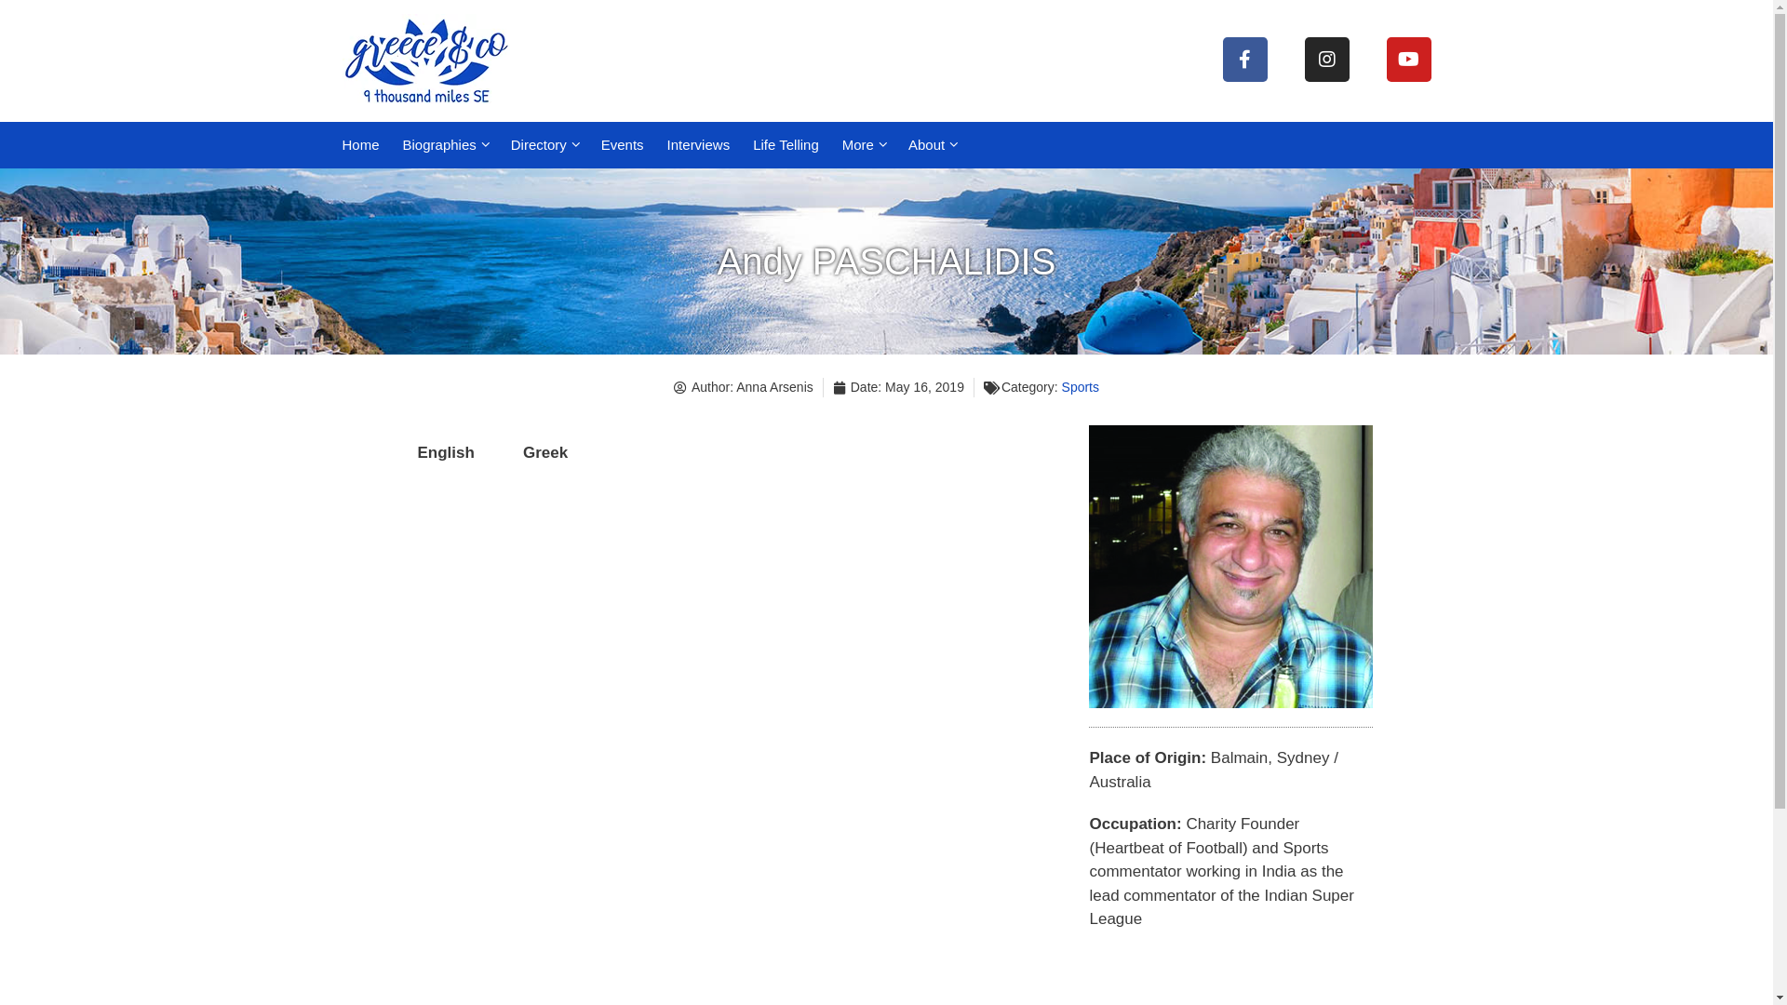 Image resolution: width=1787 pixels, height=1005 pixels. I want to click on Life Telling, so click(784, 145).